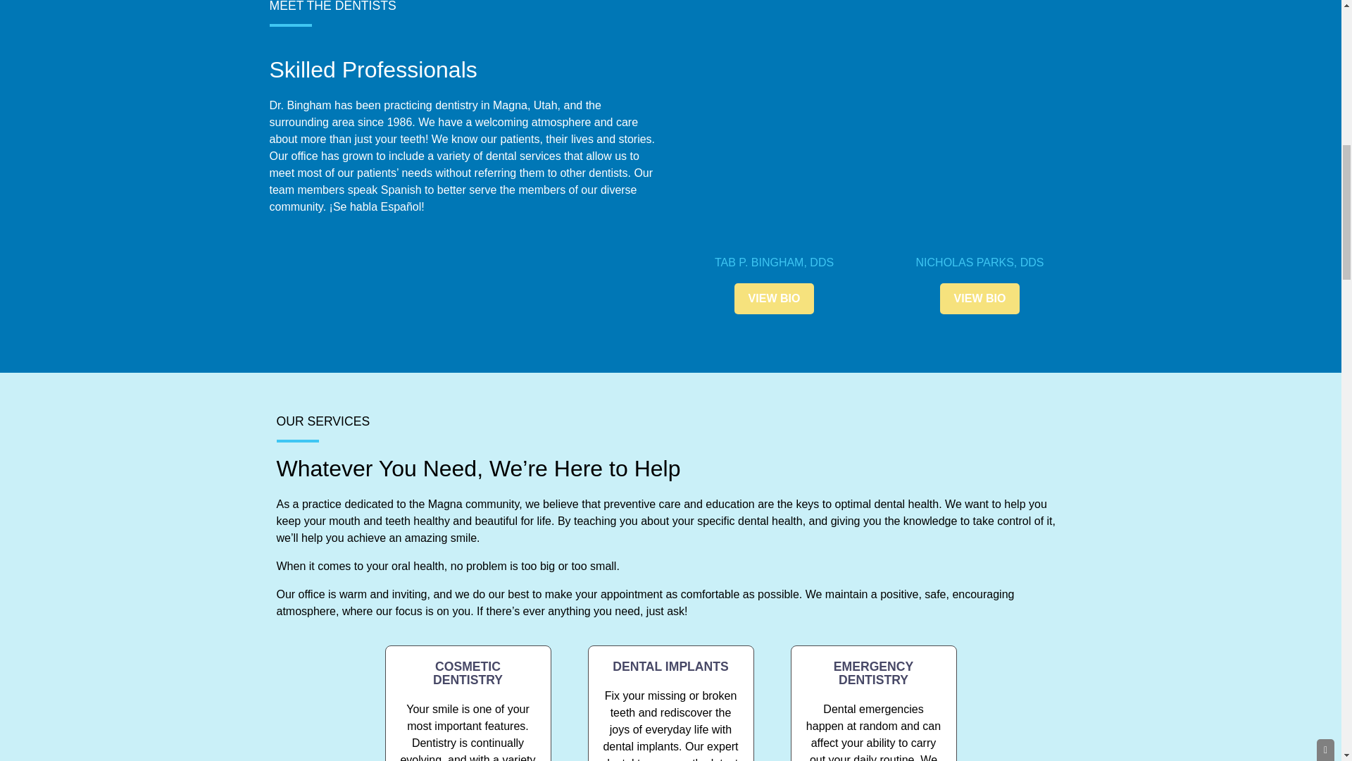  I want to click on NICHOLAS PARKS, DDS, so click(980, 262).